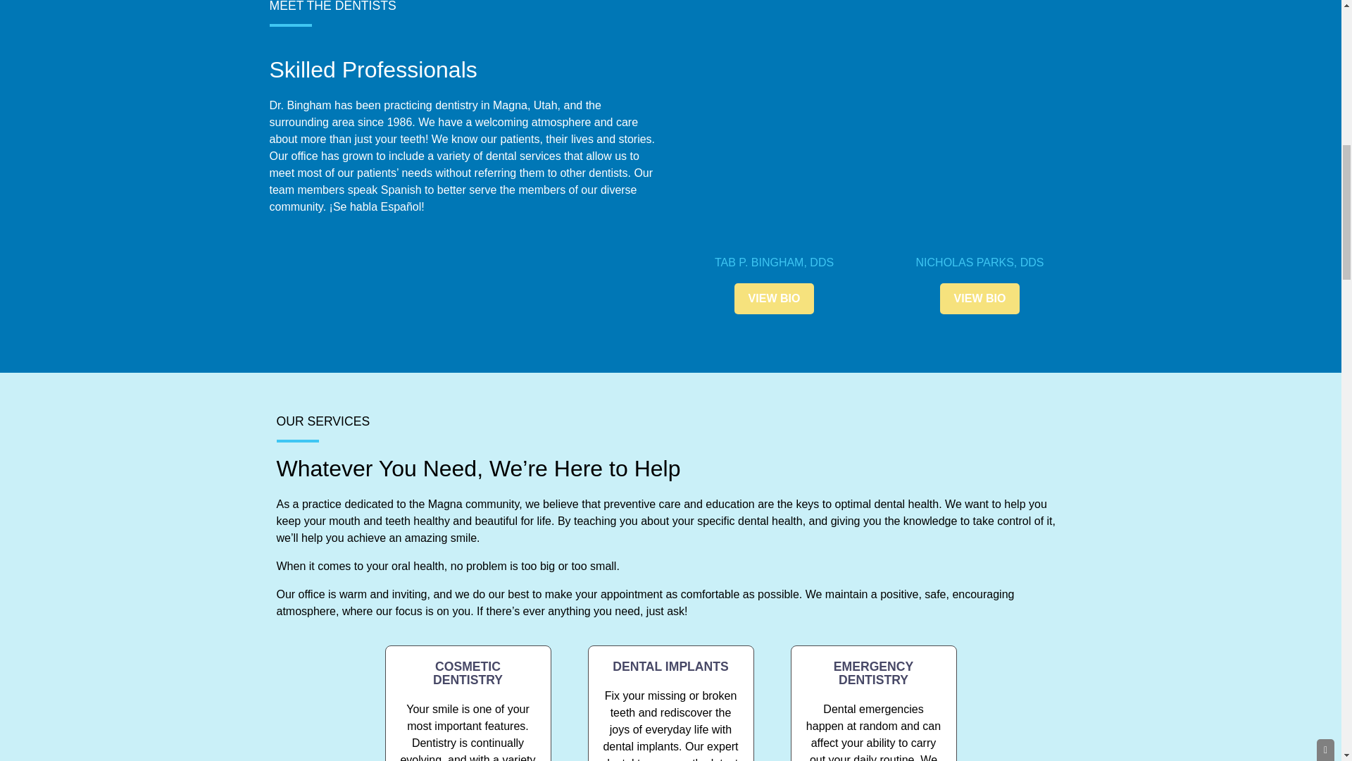  I want to click on NICHOLAS PARKS, DDS, so click(980, 262).